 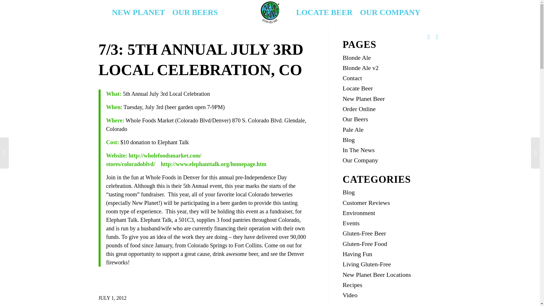 What do you see at coordinates (195, 12) in the screenshot?
I see `OUR BEERS` at bounding box center [195, 12].